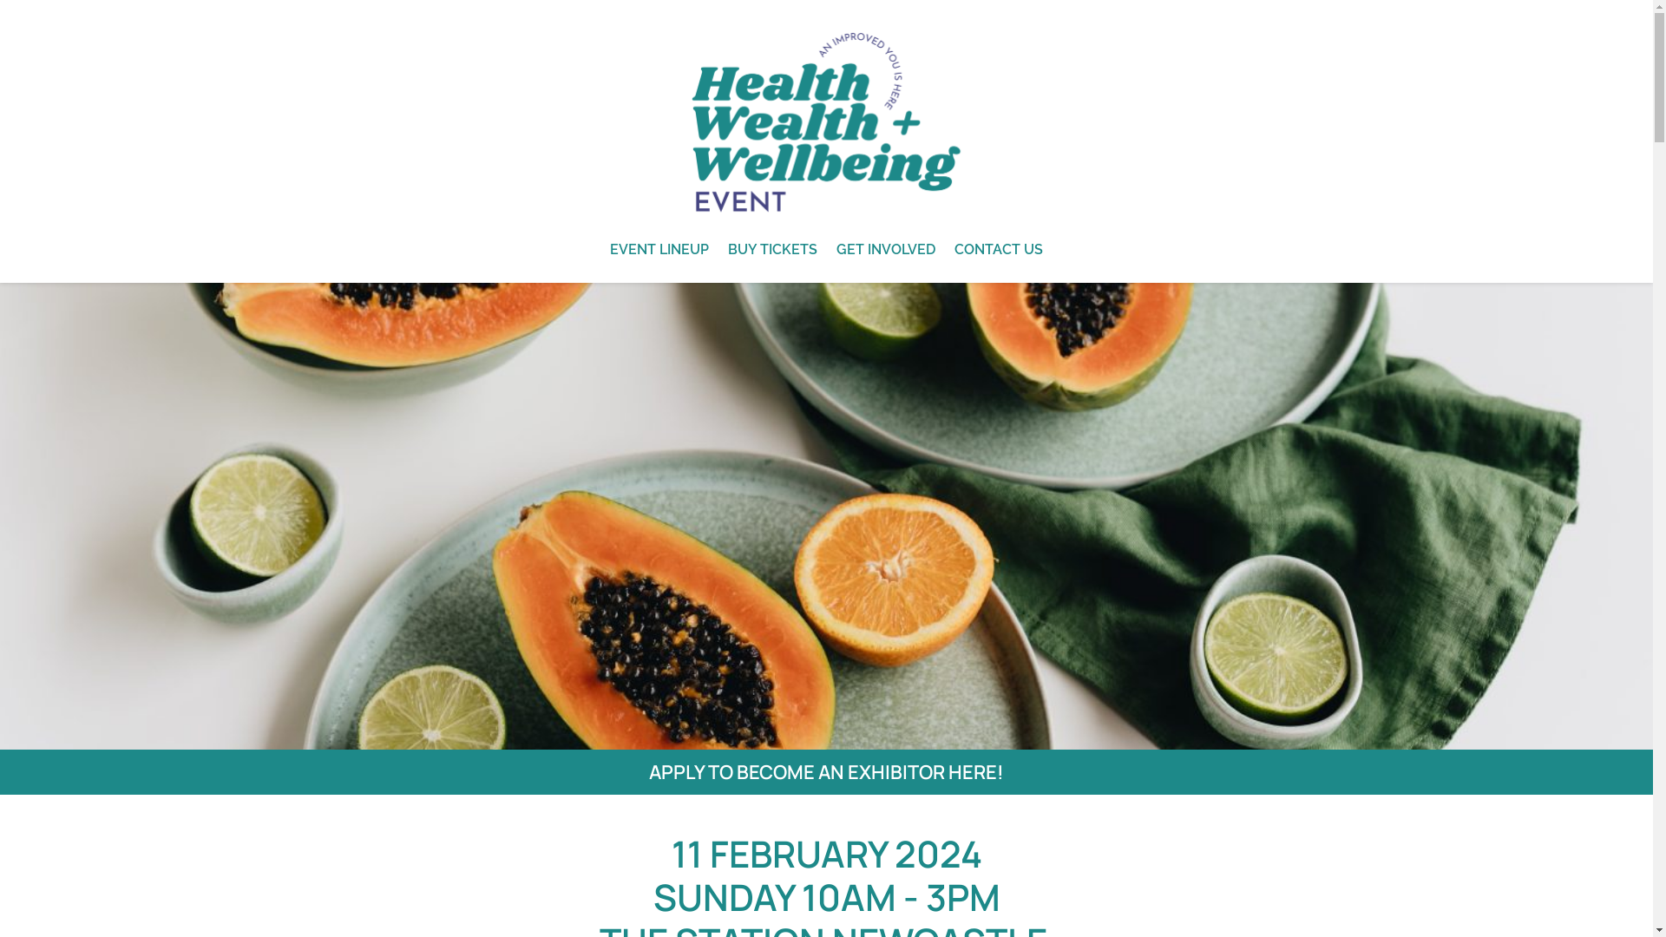 The height and width of the screenshot is (937, 1666). I want to click on CONTACT US, so click(999, 249).